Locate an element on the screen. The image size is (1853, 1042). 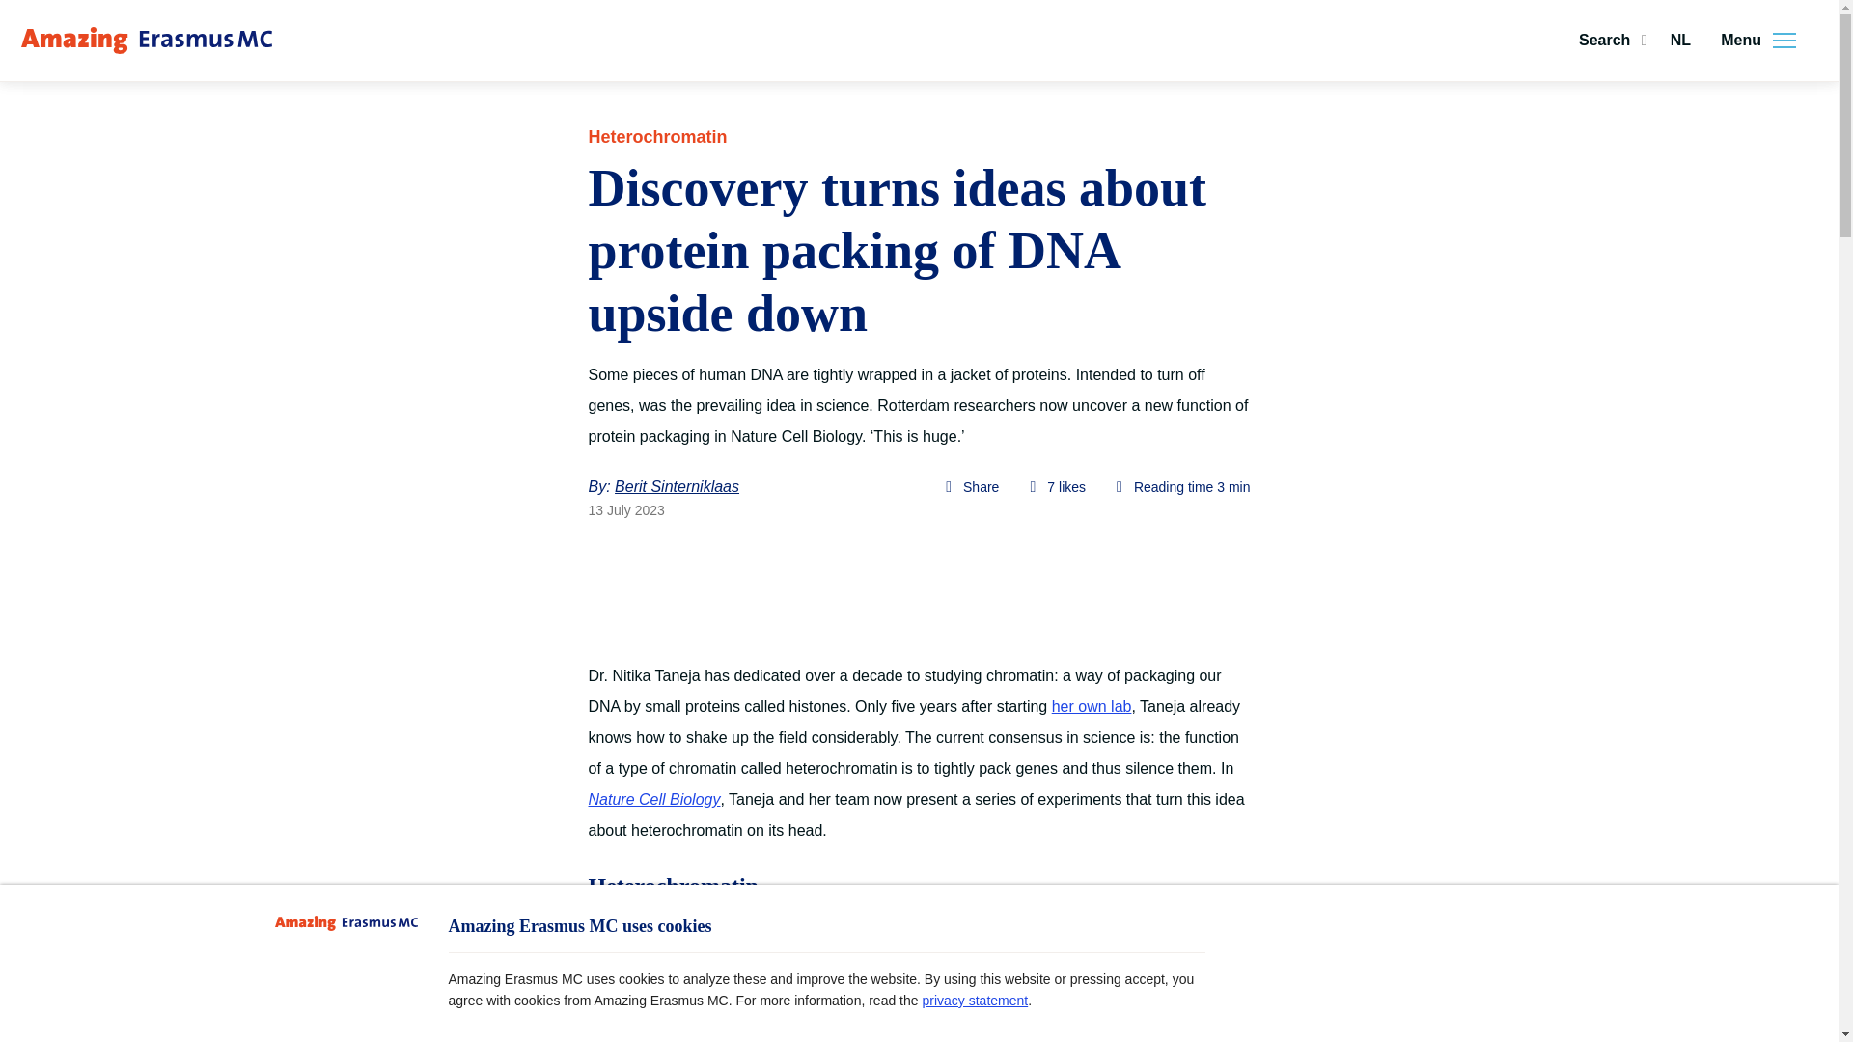
Search is located at coordinates (1612, 41).